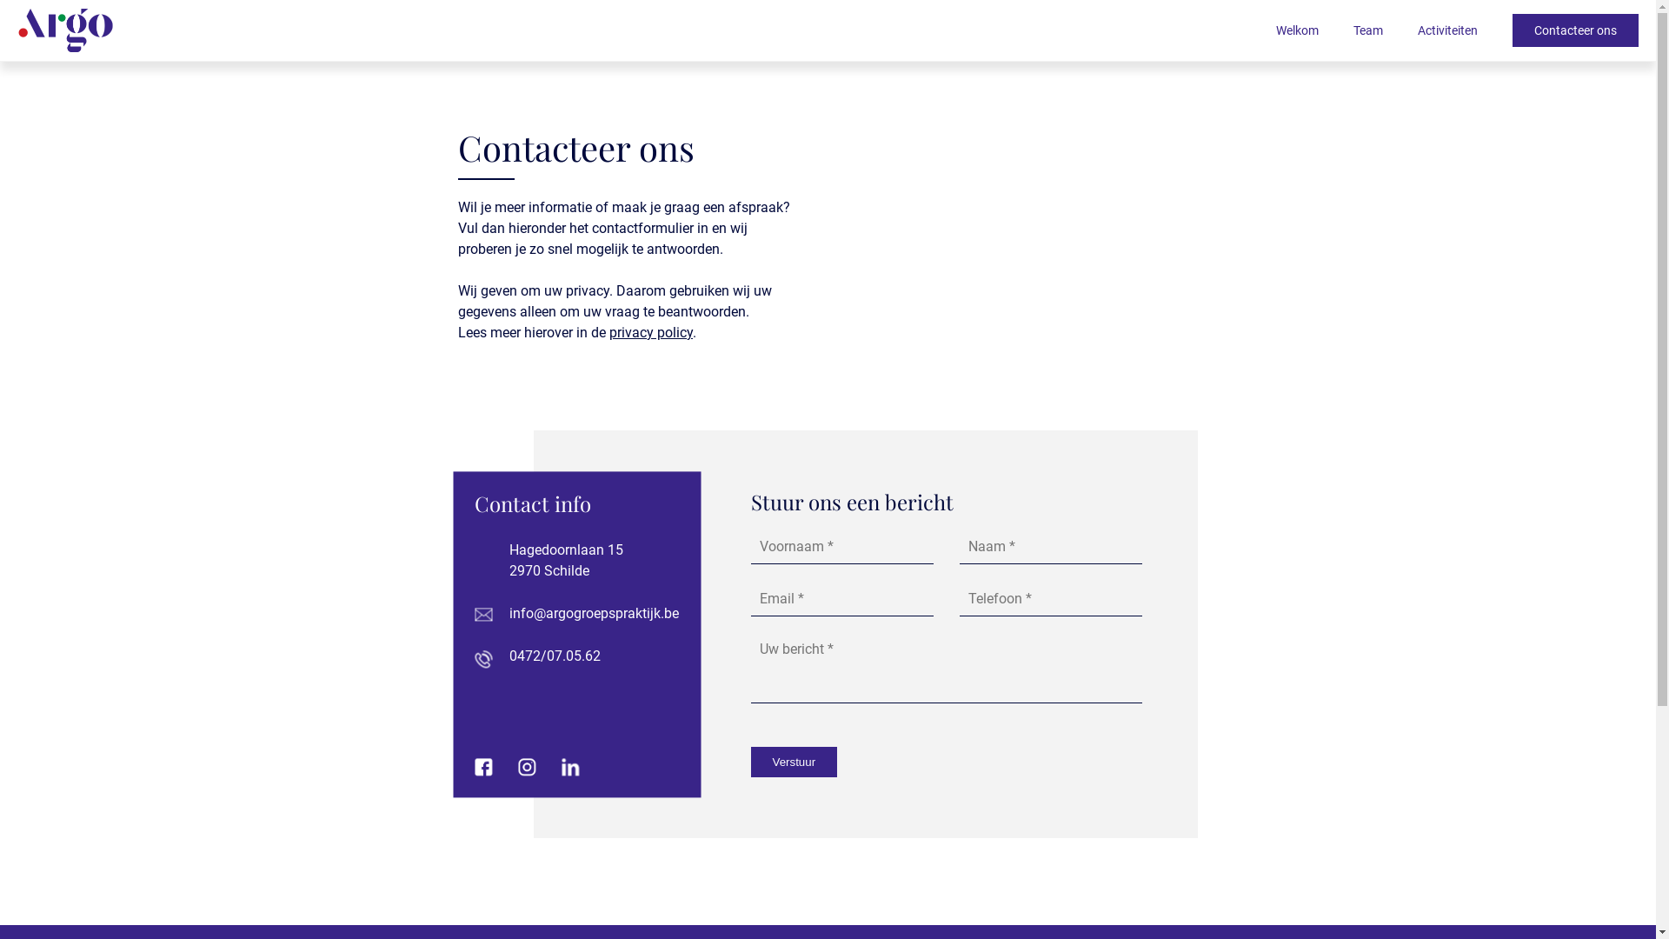 The image size is (1669, 939). What do you see at coordinates (1575, 30) in the screenshot?
I see `Contacteer ons` at bounding box center [1575, 30].